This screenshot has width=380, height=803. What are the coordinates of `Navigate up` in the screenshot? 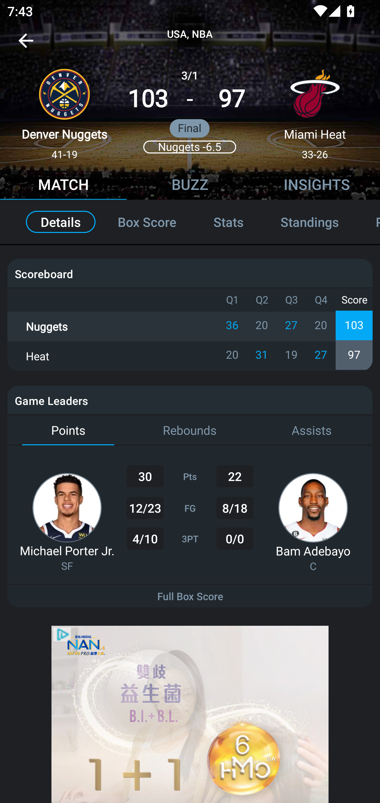 It's located at (26, 44).